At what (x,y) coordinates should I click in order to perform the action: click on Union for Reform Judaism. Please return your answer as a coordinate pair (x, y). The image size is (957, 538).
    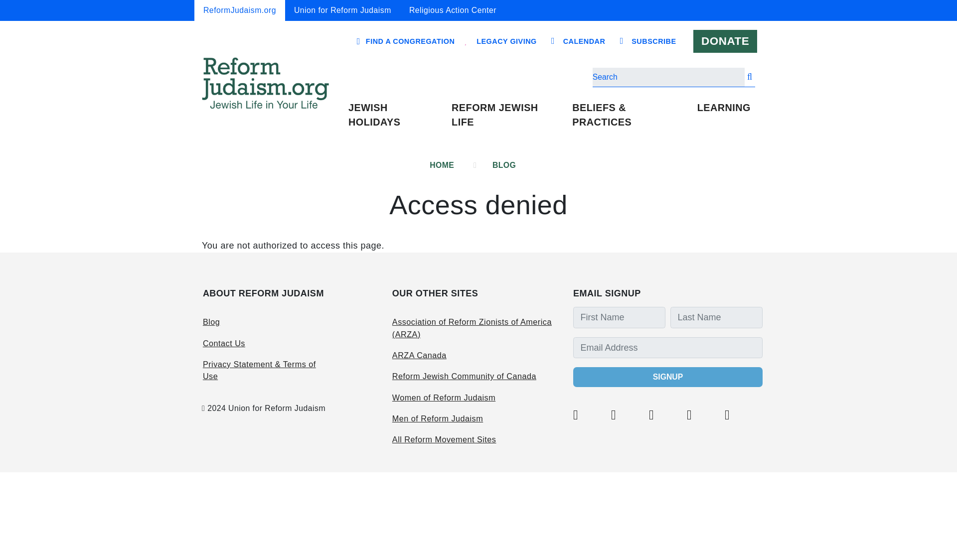
    Looking at the image, I should click on (342, 10).